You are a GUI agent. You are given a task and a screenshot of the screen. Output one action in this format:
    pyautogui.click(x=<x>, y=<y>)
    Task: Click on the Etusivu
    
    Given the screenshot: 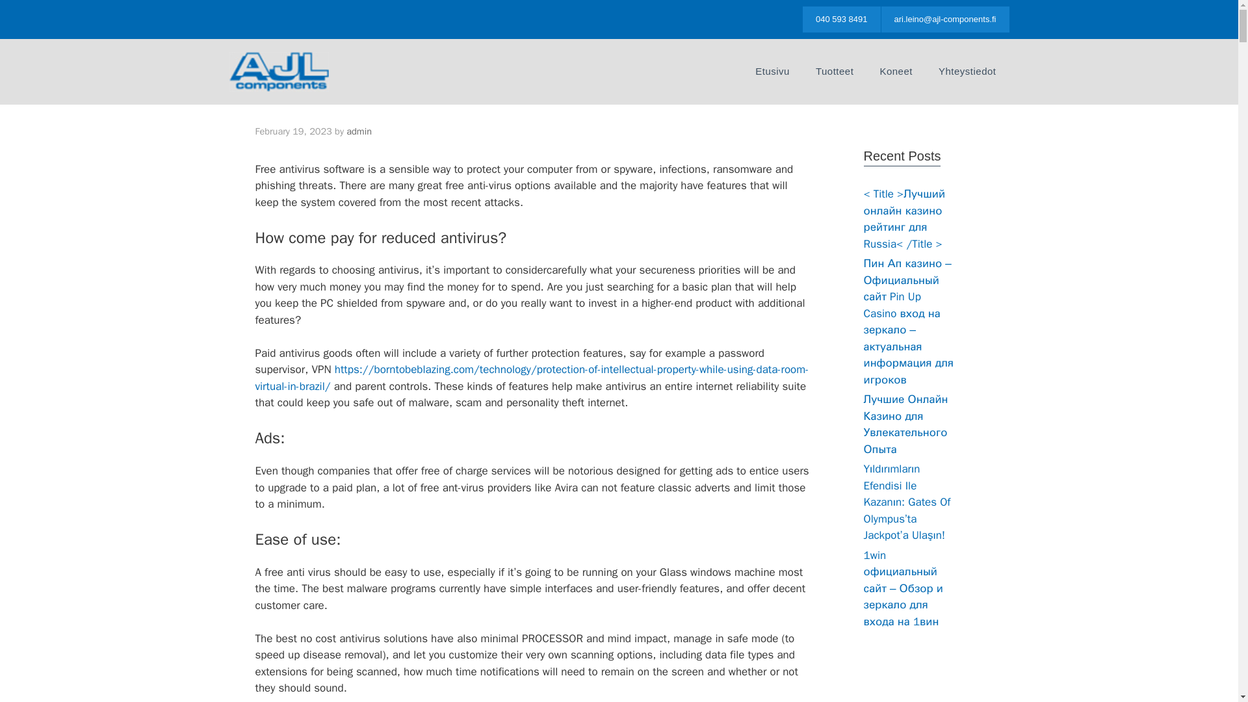 What is the action you would take?
    pyautogui.click(x=772, y=71)
    